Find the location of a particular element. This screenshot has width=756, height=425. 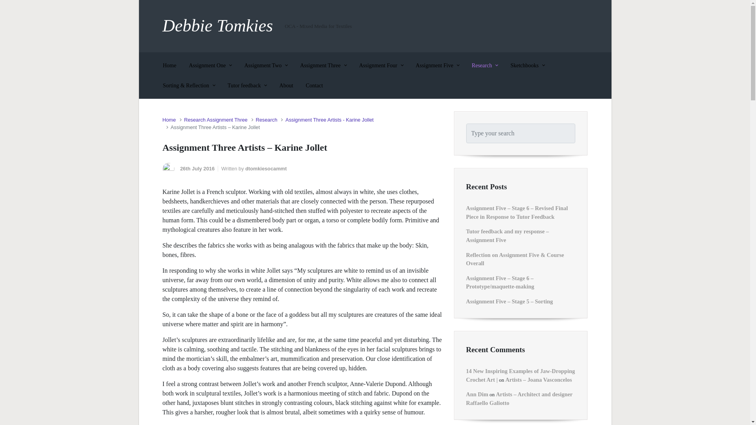

RSS Feed is located at coordinates (512, 26).